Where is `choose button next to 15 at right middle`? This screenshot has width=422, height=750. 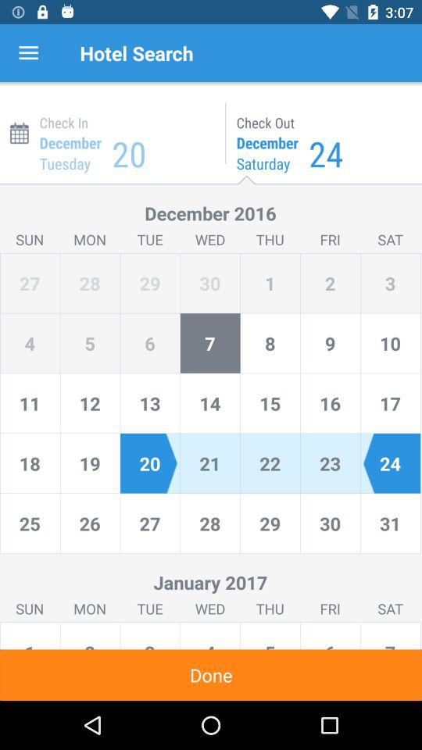 choose button next to 15 at right middle is located at coordinates (330, 403).